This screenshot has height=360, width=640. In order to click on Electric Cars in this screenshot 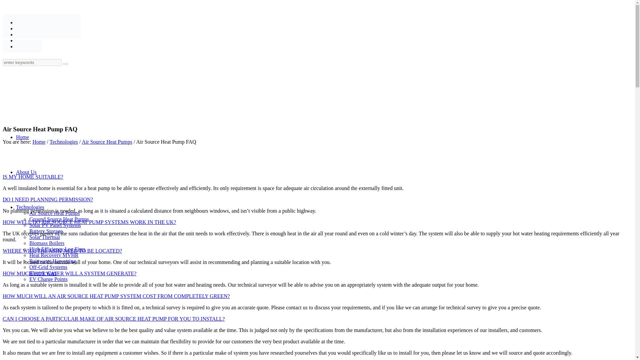, I will do `click(43, 273)`.